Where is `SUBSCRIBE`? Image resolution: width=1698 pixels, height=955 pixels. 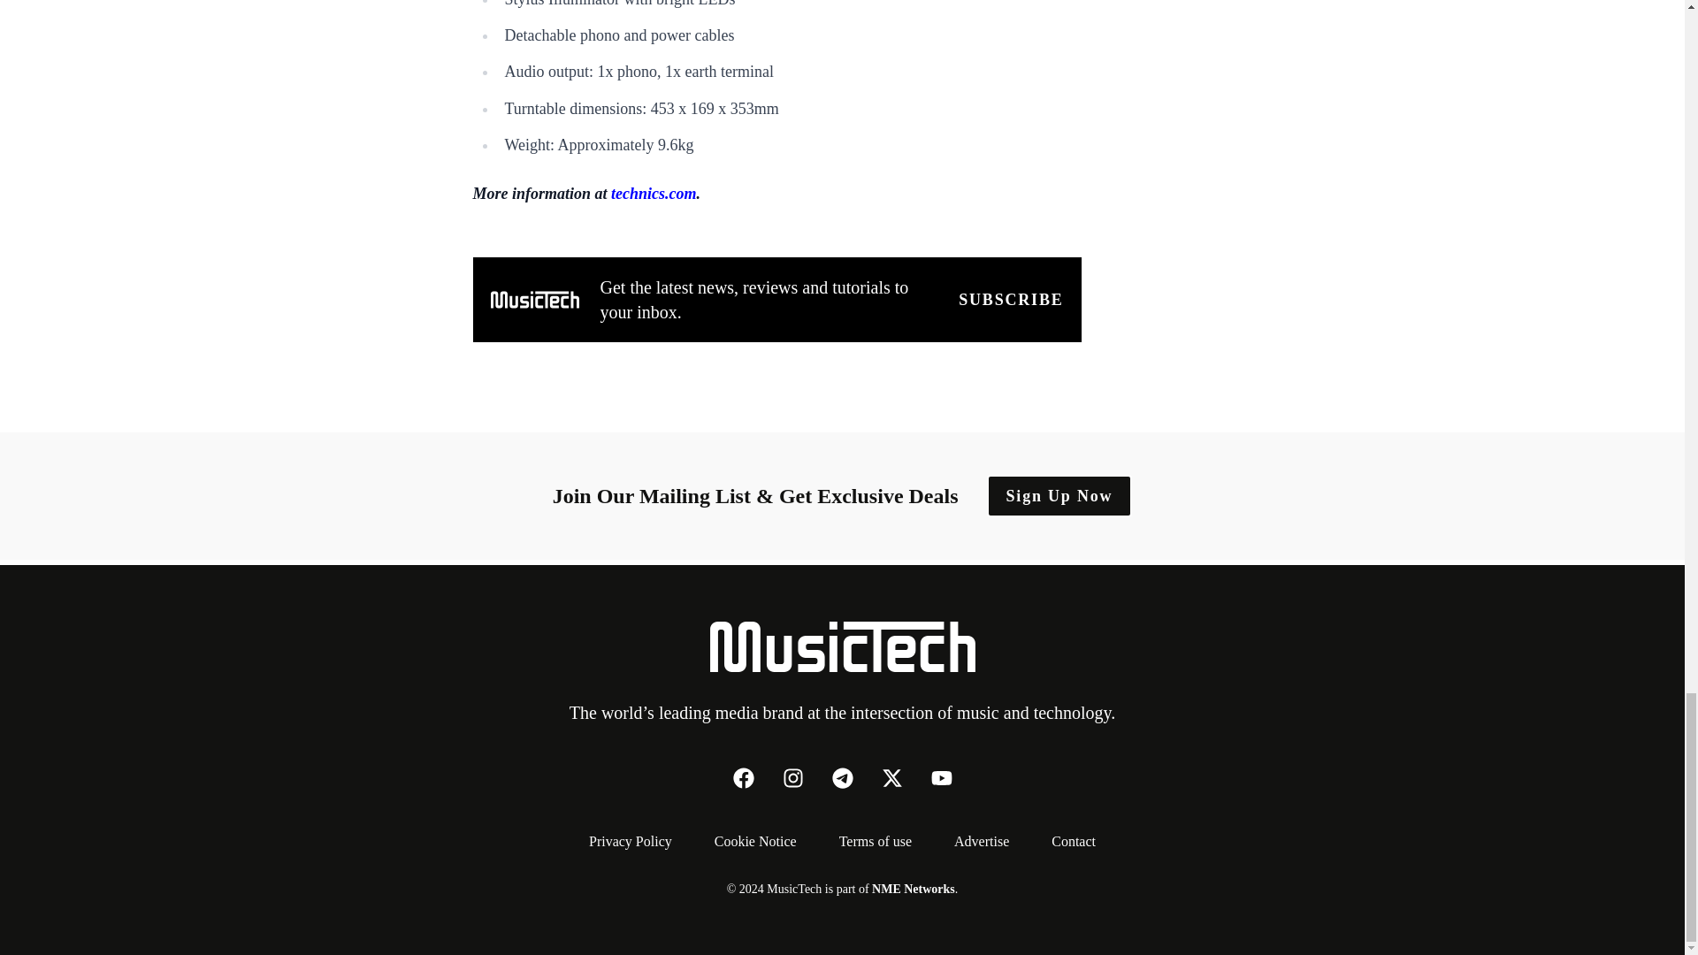 SUBSCRIBE is located at coordinates (1010, 300).